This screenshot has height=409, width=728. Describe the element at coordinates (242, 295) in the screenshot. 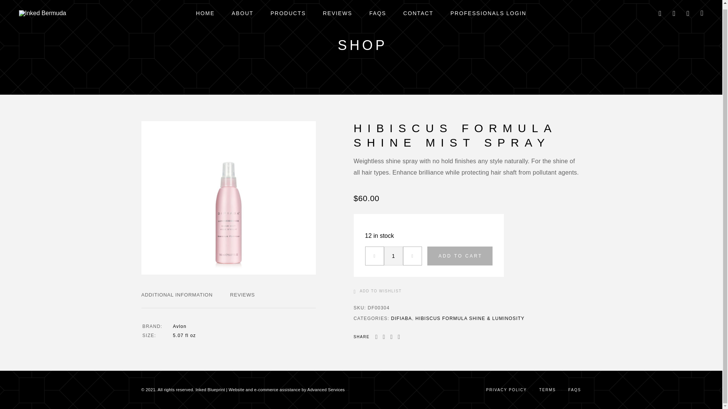

I see `REVIEWS` at that location.